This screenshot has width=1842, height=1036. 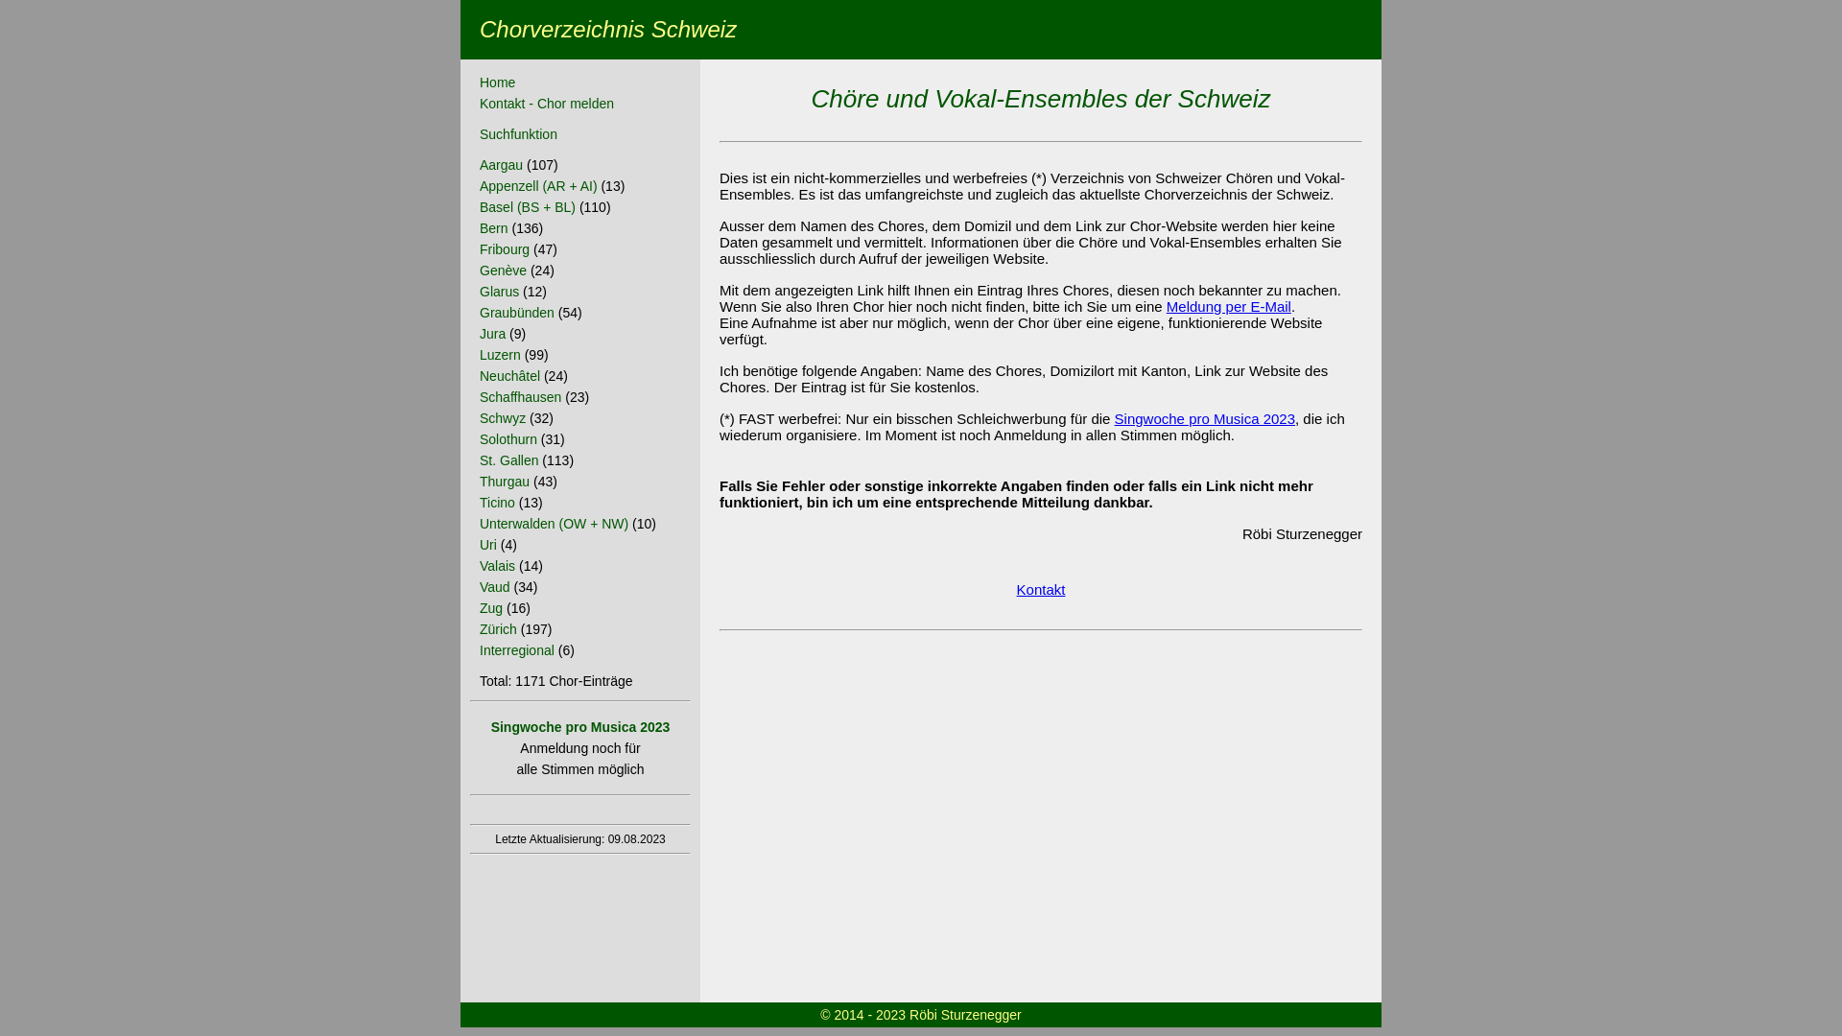 What do you see at coordinates (501, 355) in the screenshot?
I see `Luzern` at bounding box center [501, 355].